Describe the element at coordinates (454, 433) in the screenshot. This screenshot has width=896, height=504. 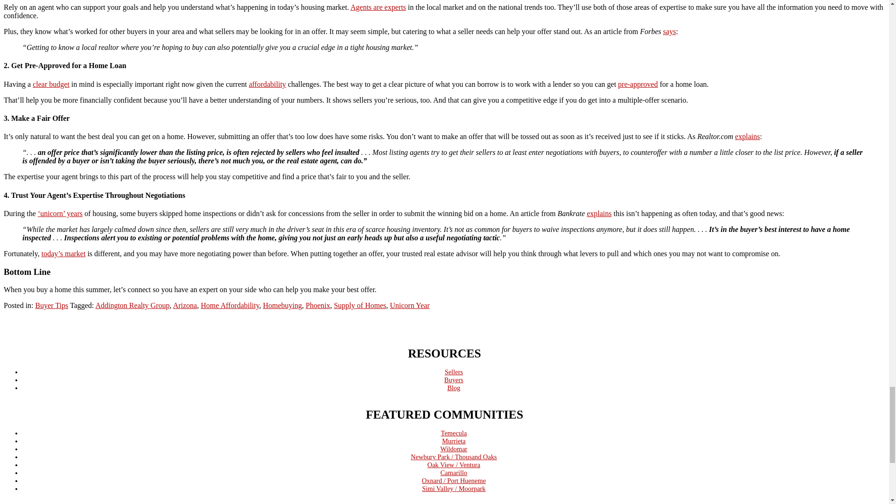
I see `Temecula` at that location.